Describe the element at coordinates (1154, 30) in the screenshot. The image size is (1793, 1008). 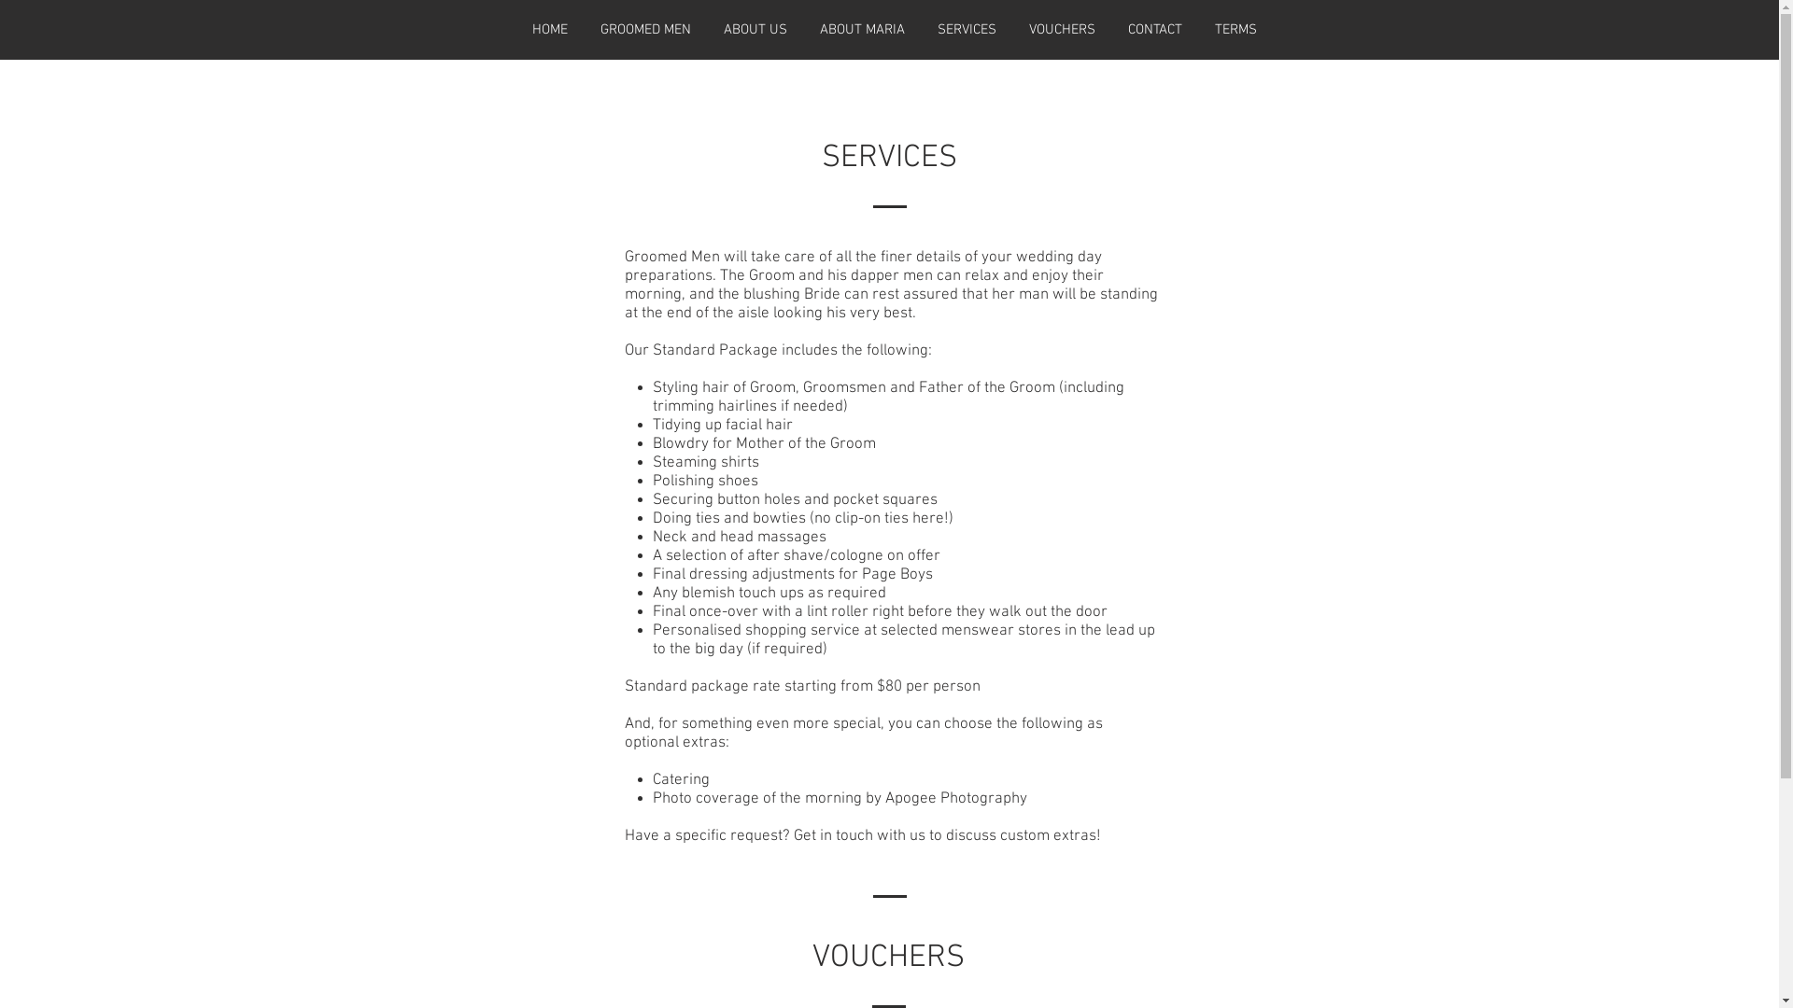
I see `CONTACT` at that location.